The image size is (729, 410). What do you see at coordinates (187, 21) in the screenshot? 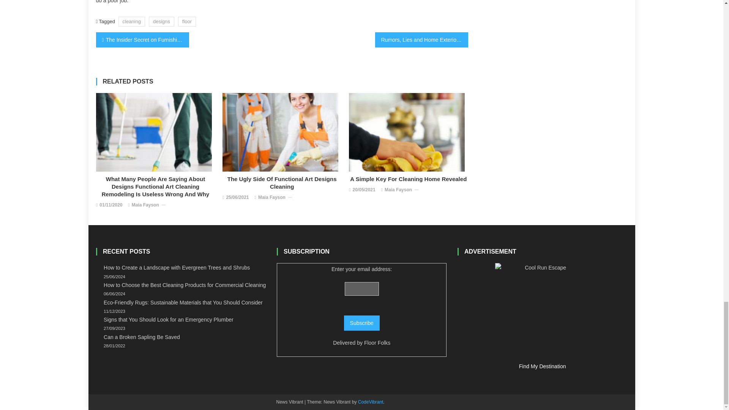
I see `floor` at bounding box center [187, 21].